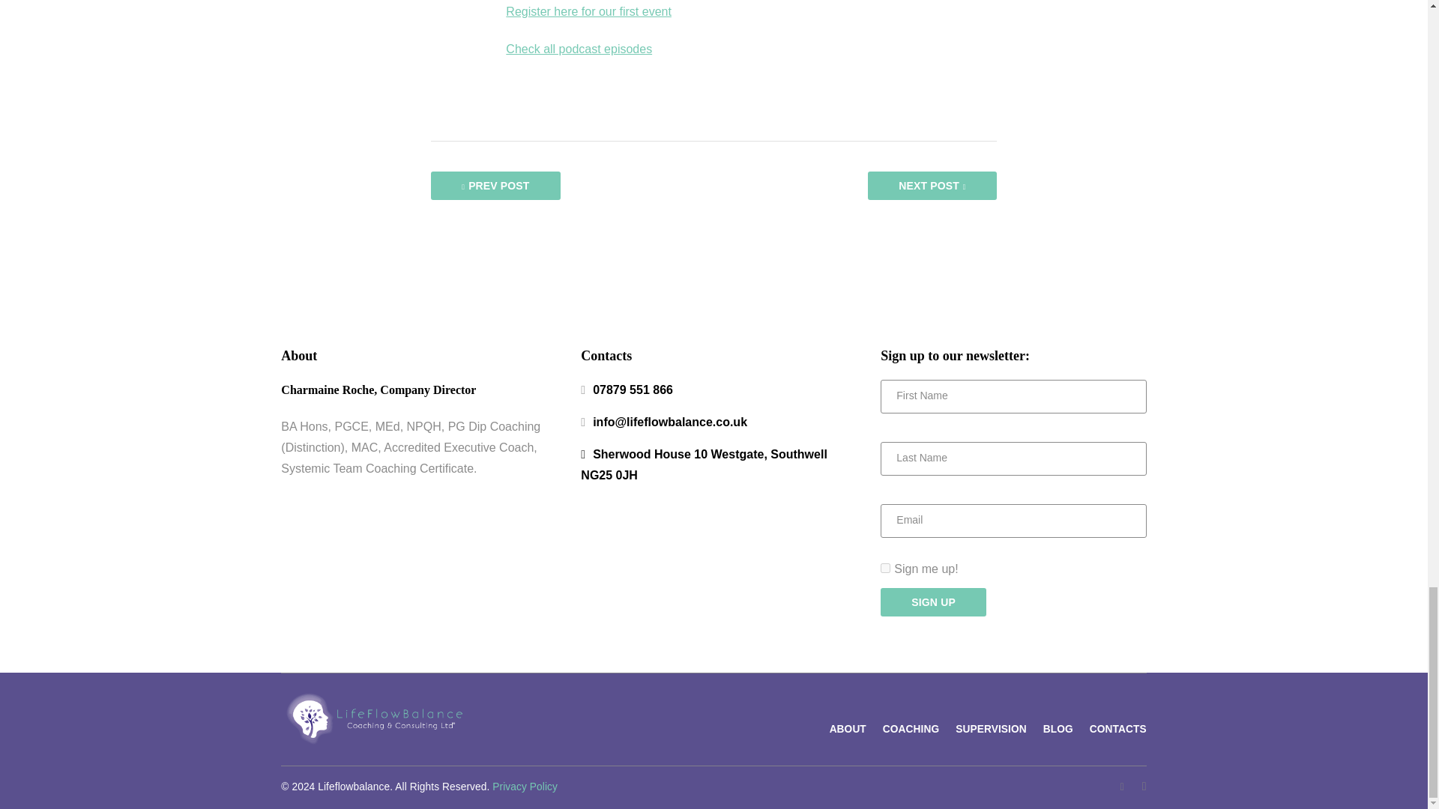  I want to click on SUPERVISION, so click(991, 728).